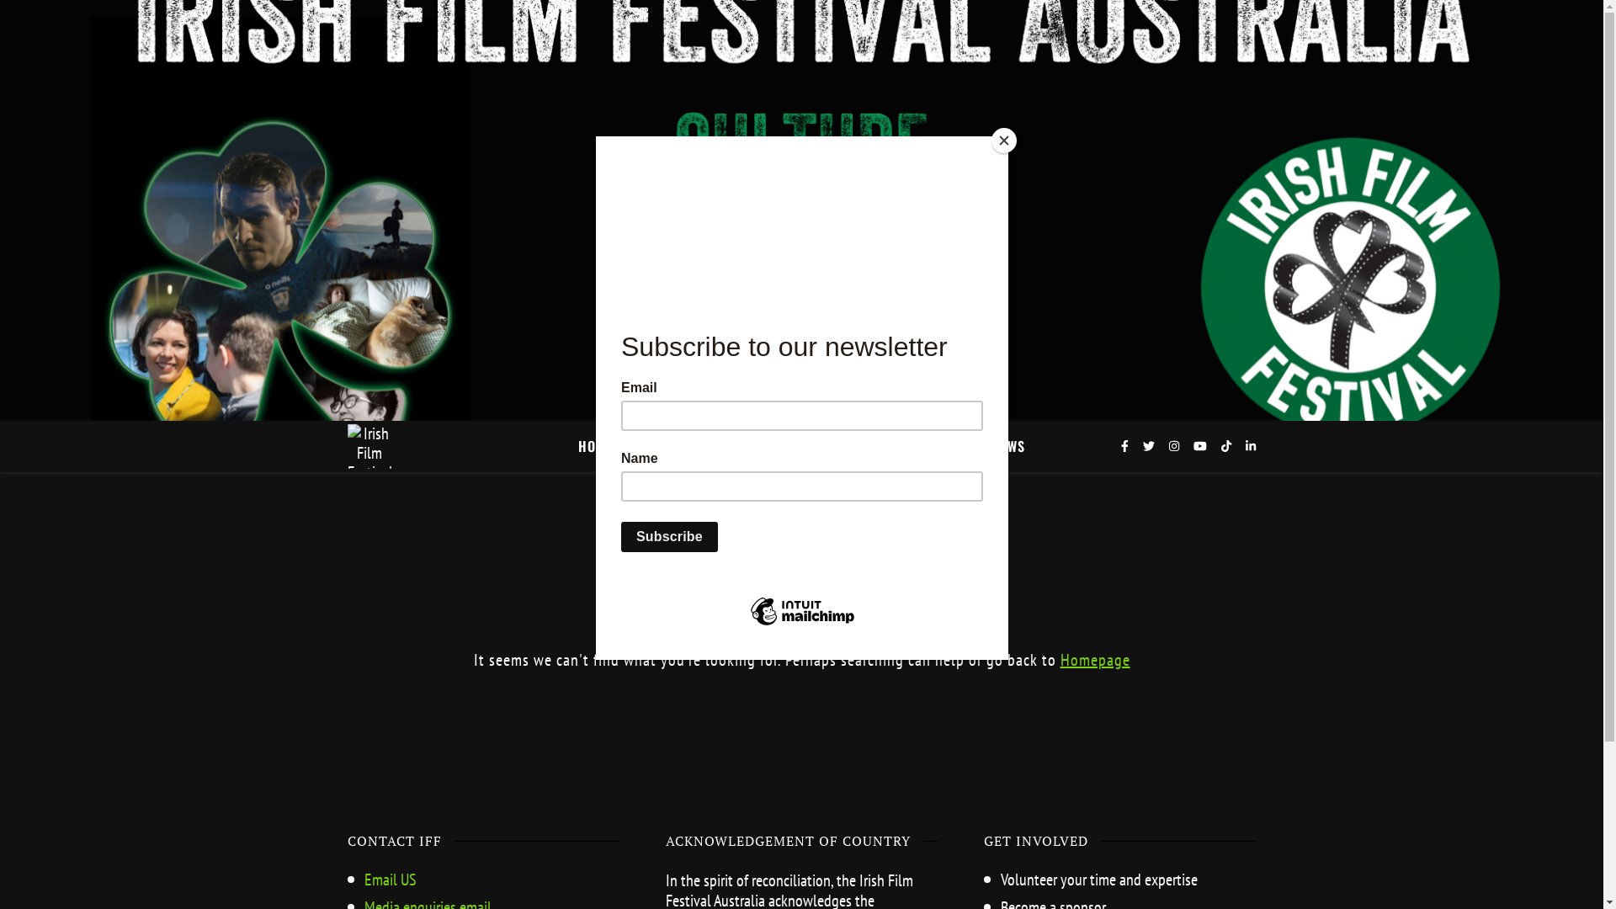  What do you see at coordinates (801, 210) in the screenshot?
I see `Irish Film Festival Australia` at bounding box center [801, 210].